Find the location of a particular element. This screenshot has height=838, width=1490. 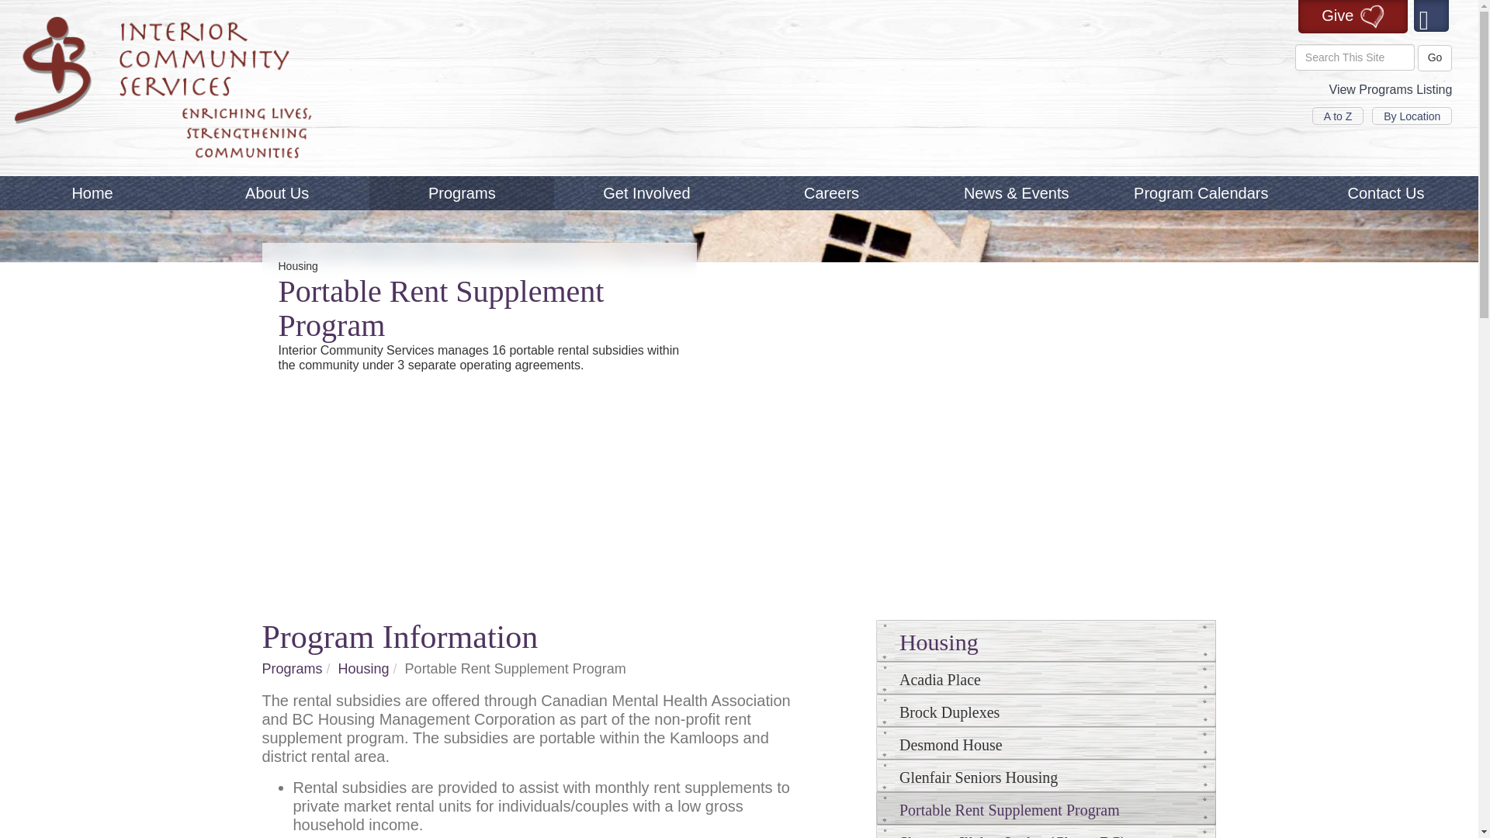

By Location is located at coordinates (1412, 116).